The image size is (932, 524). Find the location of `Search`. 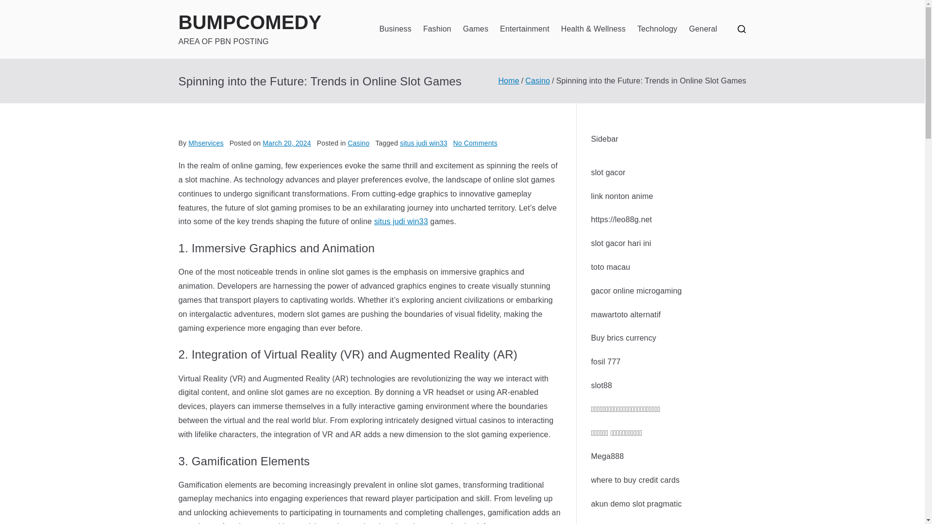

Search is located at coordinates (17, 8).